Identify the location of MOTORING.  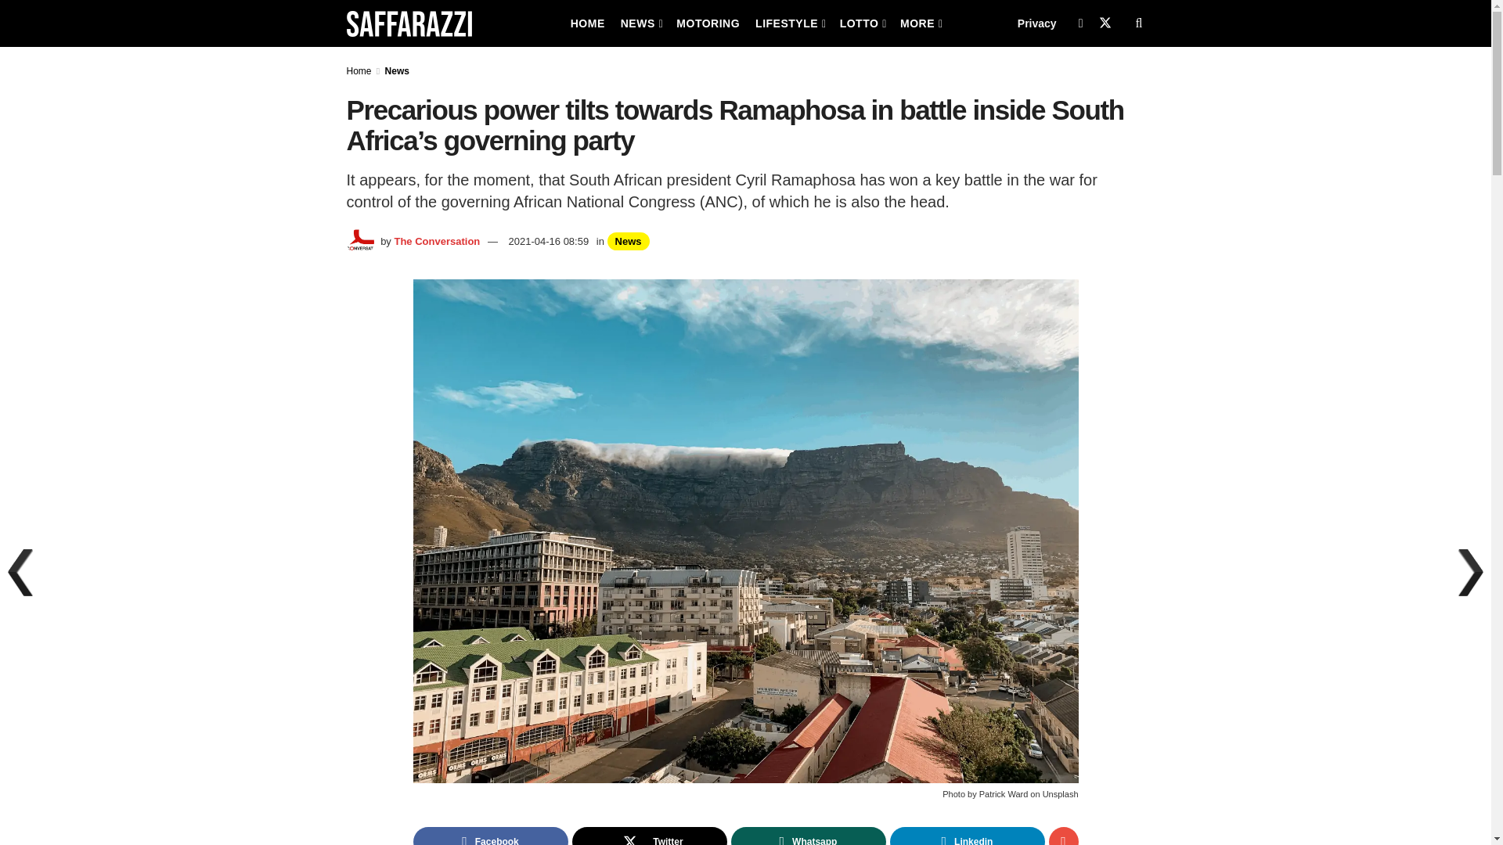
(708, 23).